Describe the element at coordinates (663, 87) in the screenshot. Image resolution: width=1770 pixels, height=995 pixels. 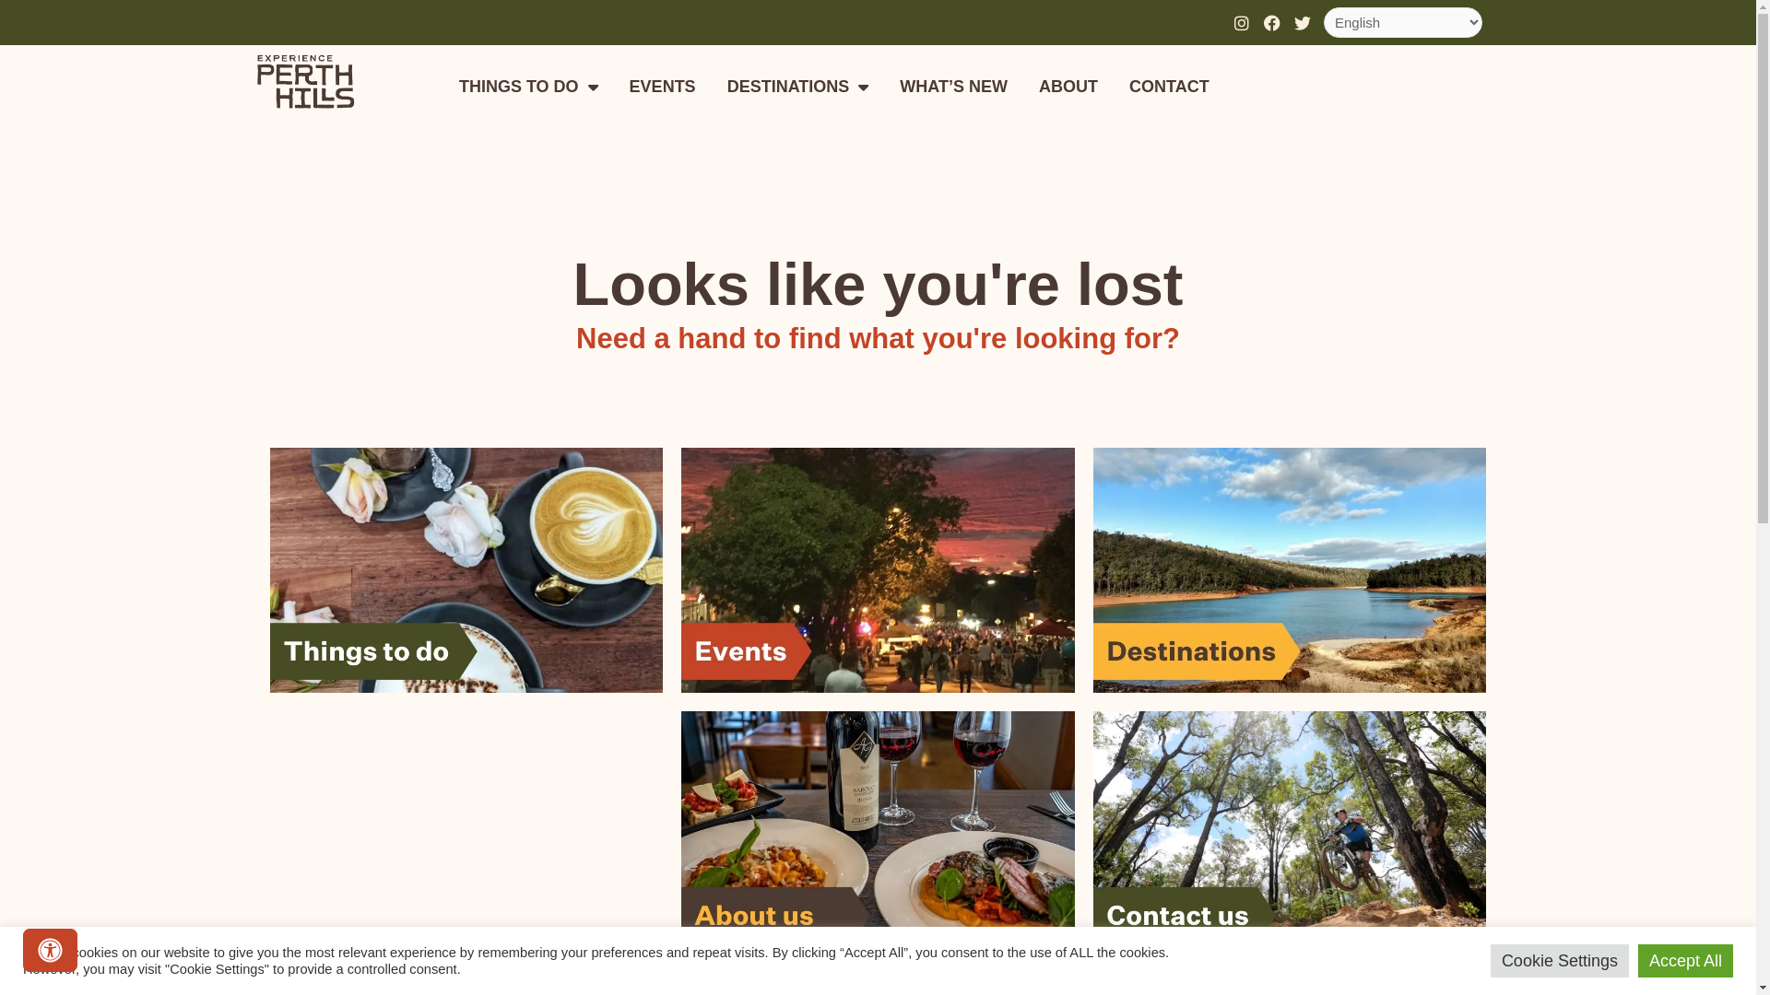
I see `EVENTS` at that location.